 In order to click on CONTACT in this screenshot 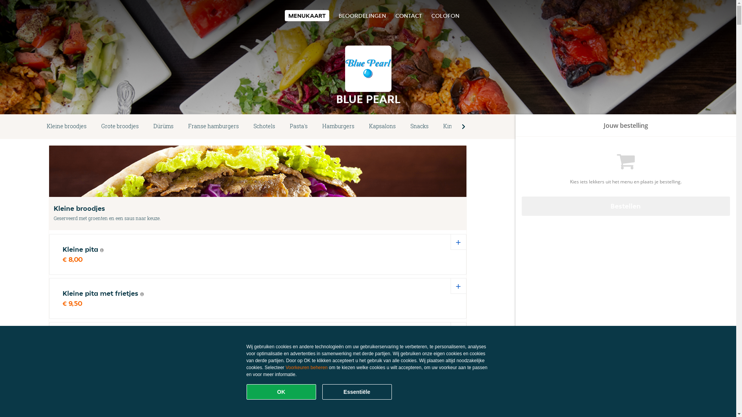, I will do `click(408, 15)`.